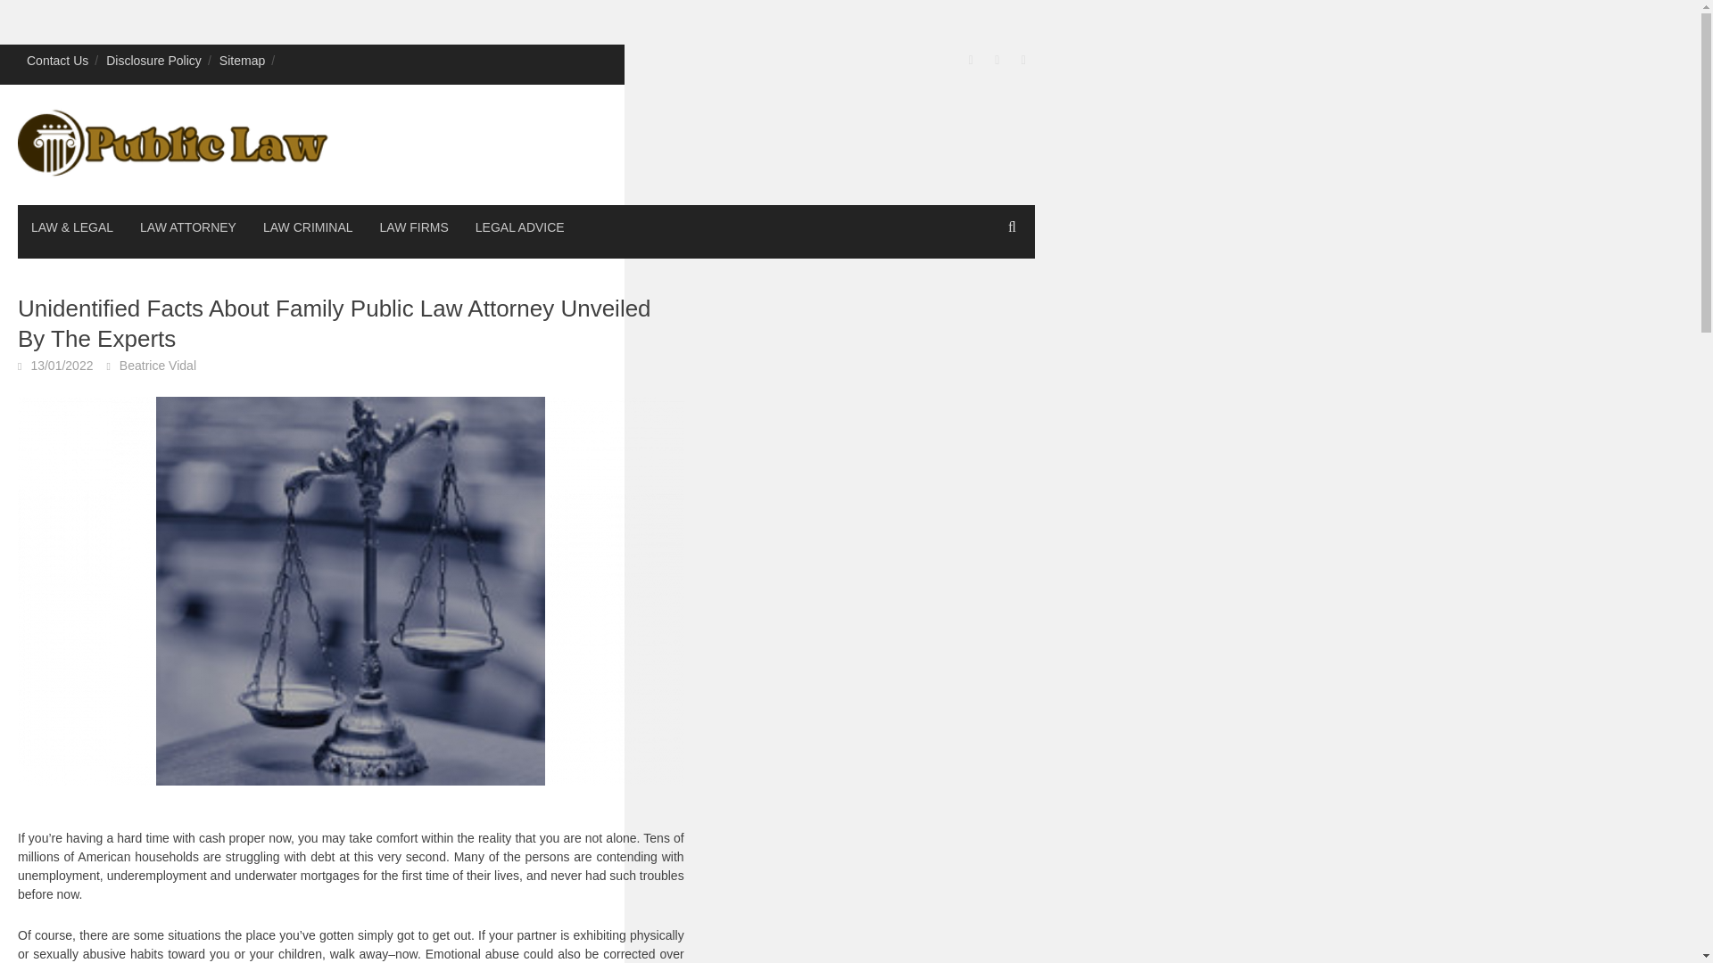 This screenshot has height=963, width=1713. Describe the element at coordinates (153, 60) in the screenshot. I see `Disclosure Policy` at that location.